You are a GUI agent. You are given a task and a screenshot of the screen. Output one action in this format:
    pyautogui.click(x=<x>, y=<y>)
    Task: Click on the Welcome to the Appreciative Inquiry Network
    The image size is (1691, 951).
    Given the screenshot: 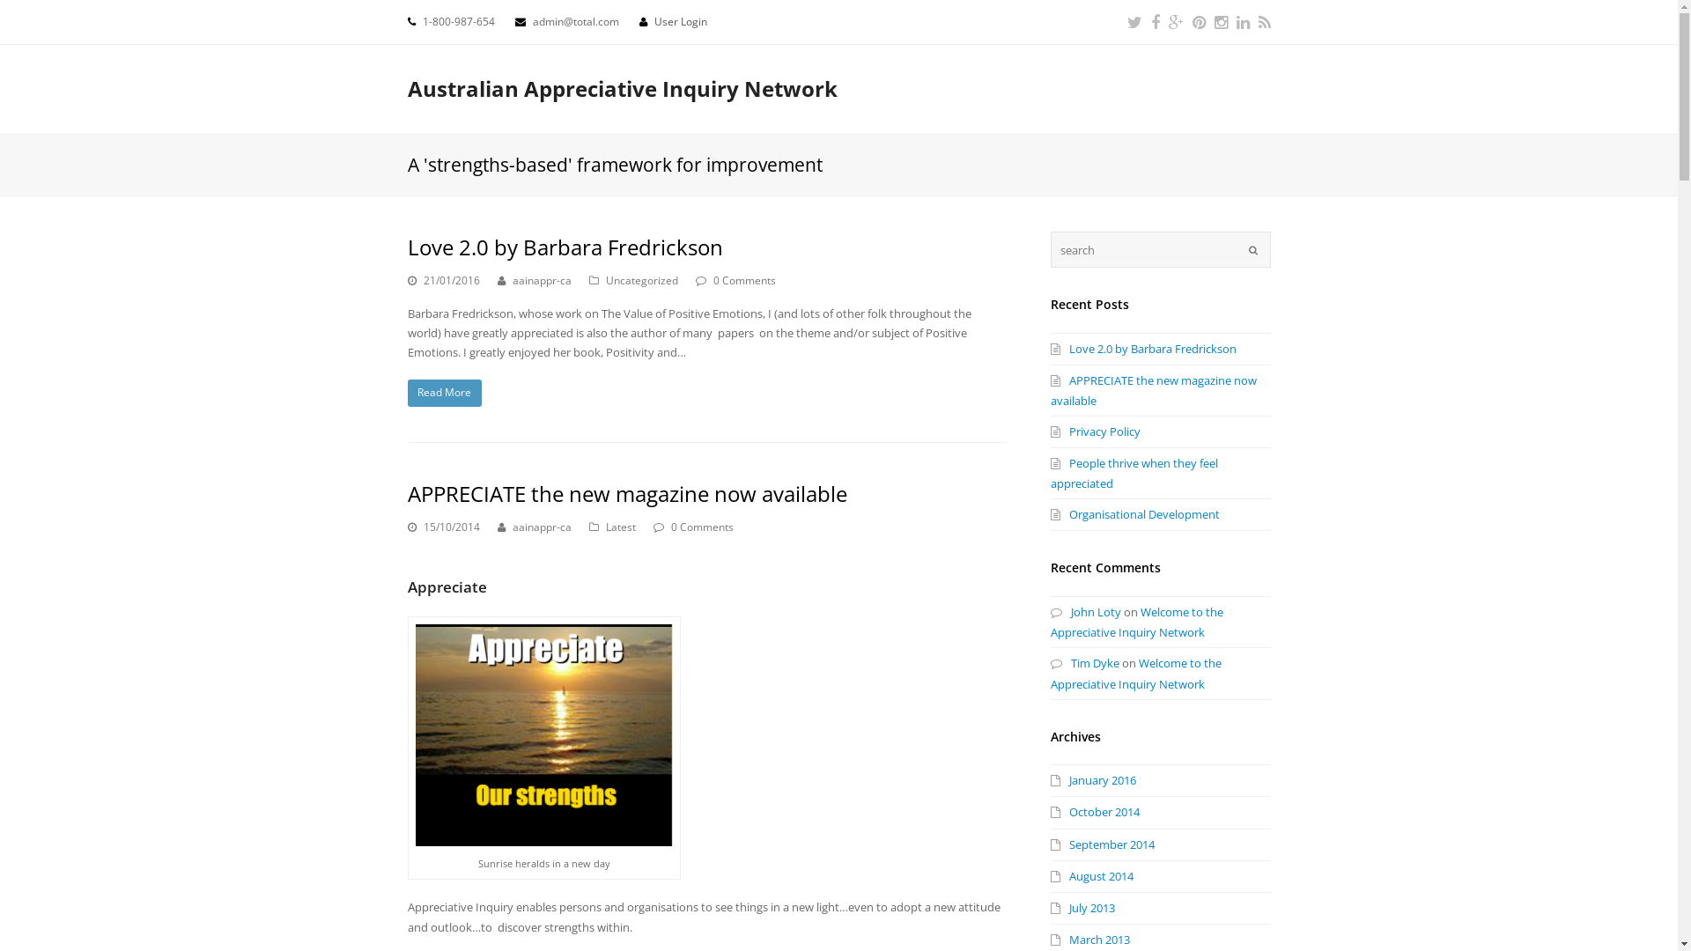 What is the action you would take?
    pyautogui.click(x=1136, y=622)
    